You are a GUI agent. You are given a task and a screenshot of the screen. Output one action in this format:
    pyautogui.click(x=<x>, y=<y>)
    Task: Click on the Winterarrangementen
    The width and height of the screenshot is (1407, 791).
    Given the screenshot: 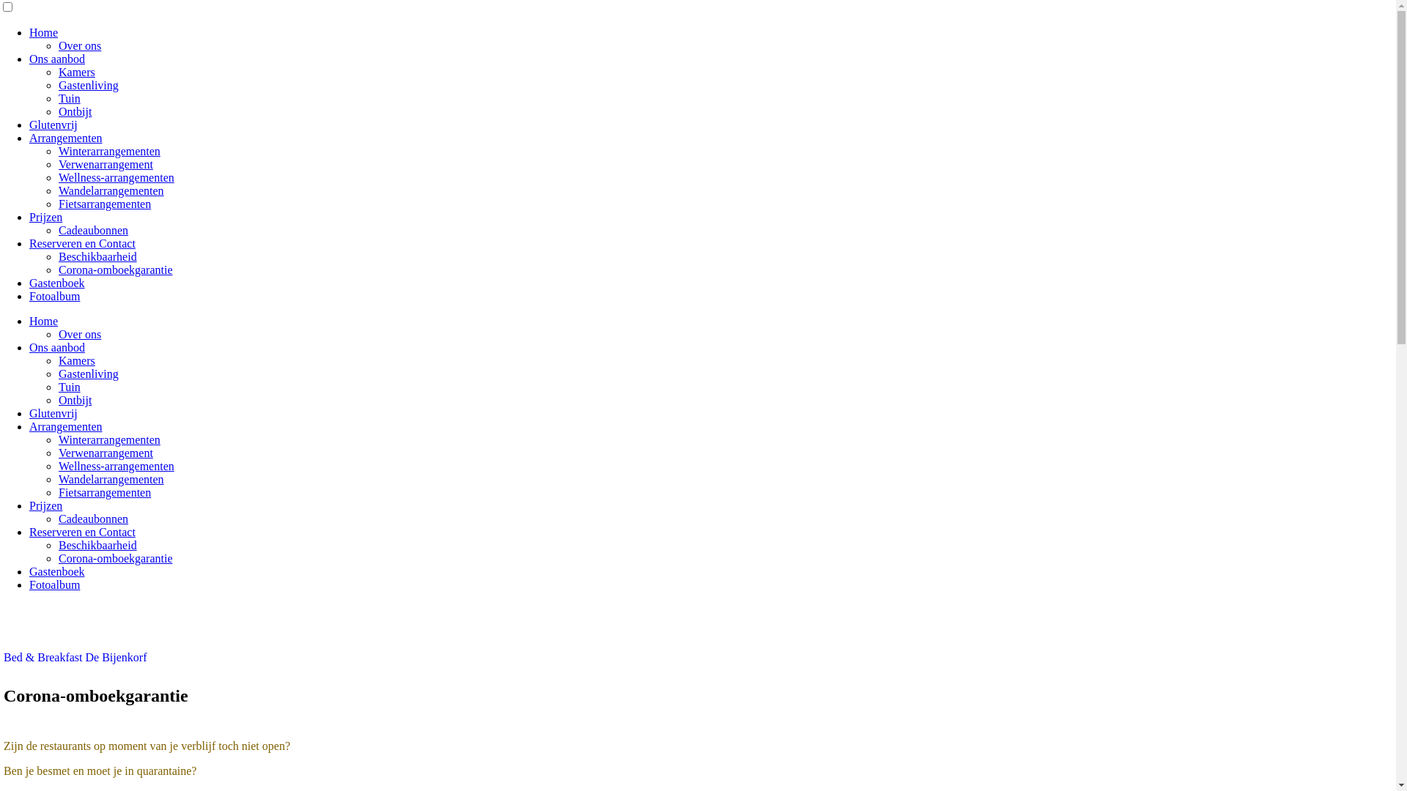 What is the action you would take?
    pyautogui.click(x=110, y=439)
    